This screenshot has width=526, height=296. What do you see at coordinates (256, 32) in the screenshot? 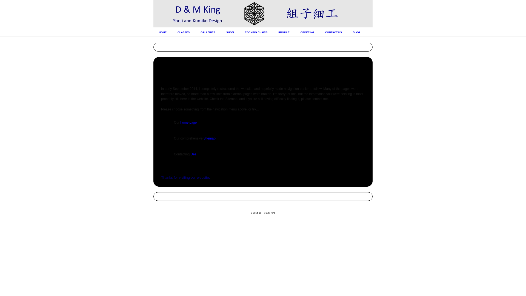
I see `ROCKING CHAIRS` at bounding box center [256, 32].